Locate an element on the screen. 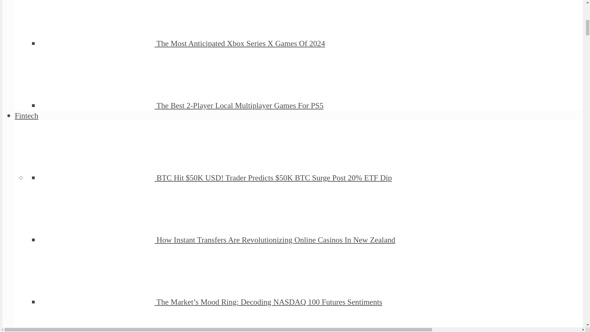  Fintech is located at coordinates (26, 116).